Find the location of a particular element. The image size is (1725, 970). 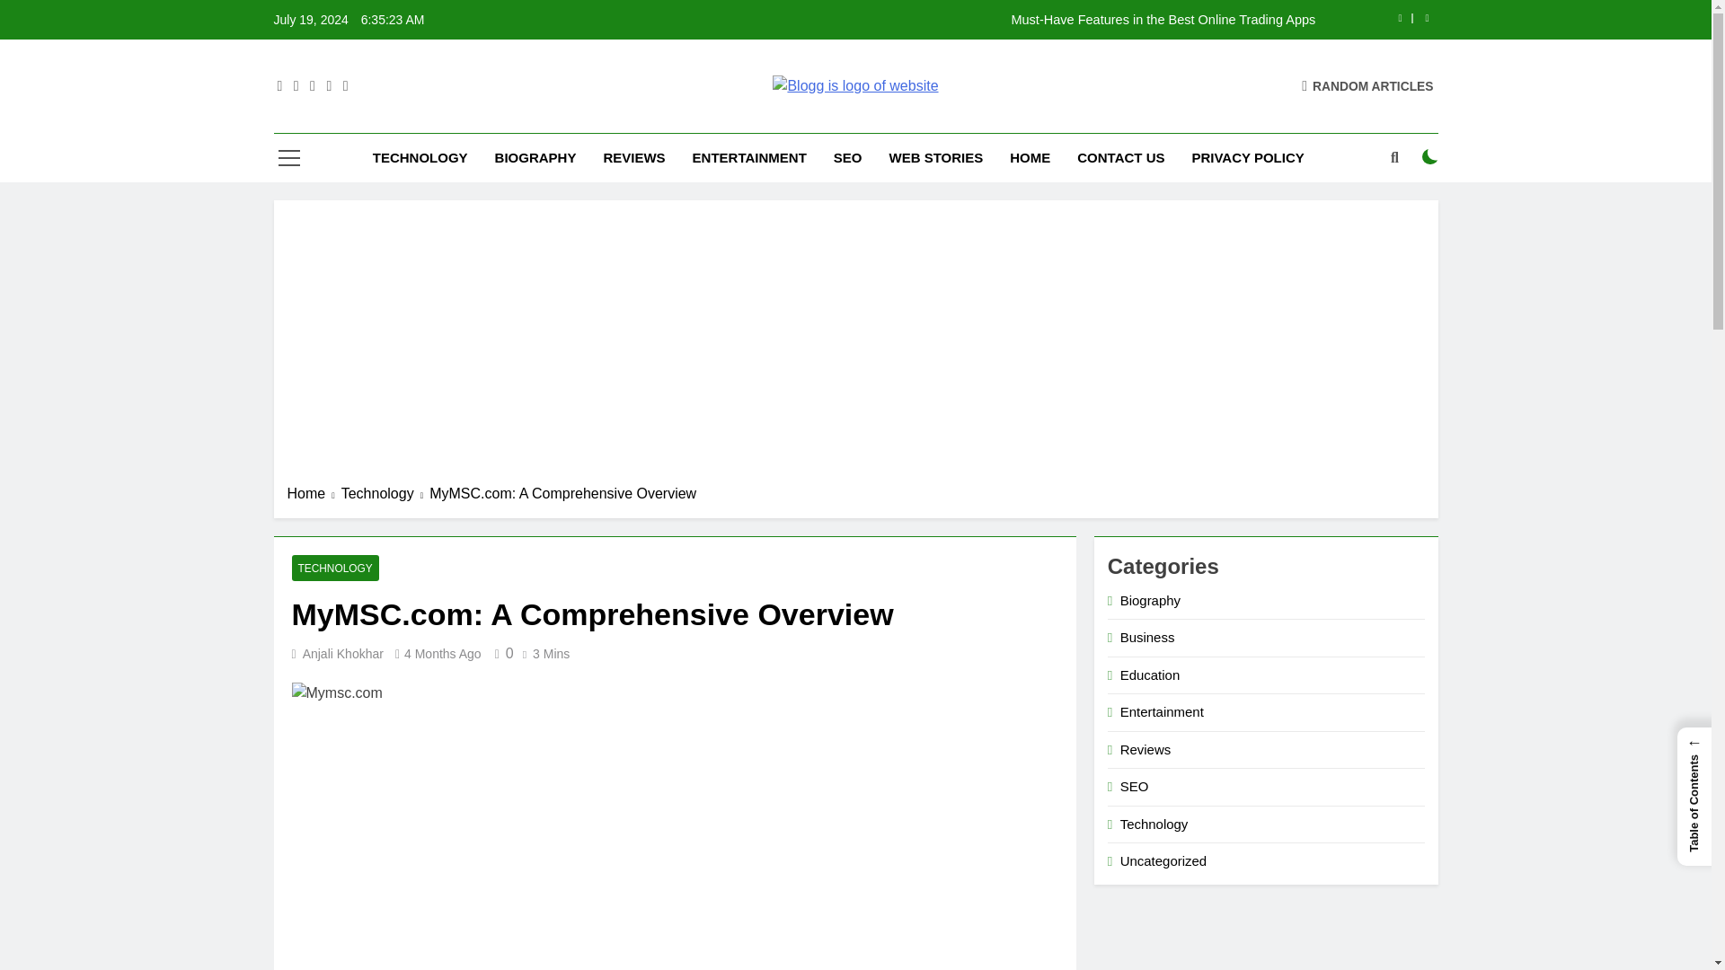

RANDOM ARTICLES is located at coordinates (1367, 85).